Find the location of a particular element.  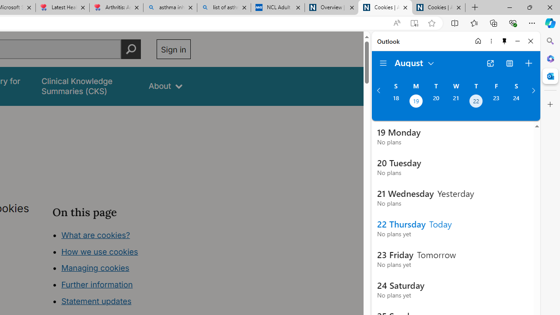

Sunday, August 18, 2024.  is located at coordinates (395, 102).